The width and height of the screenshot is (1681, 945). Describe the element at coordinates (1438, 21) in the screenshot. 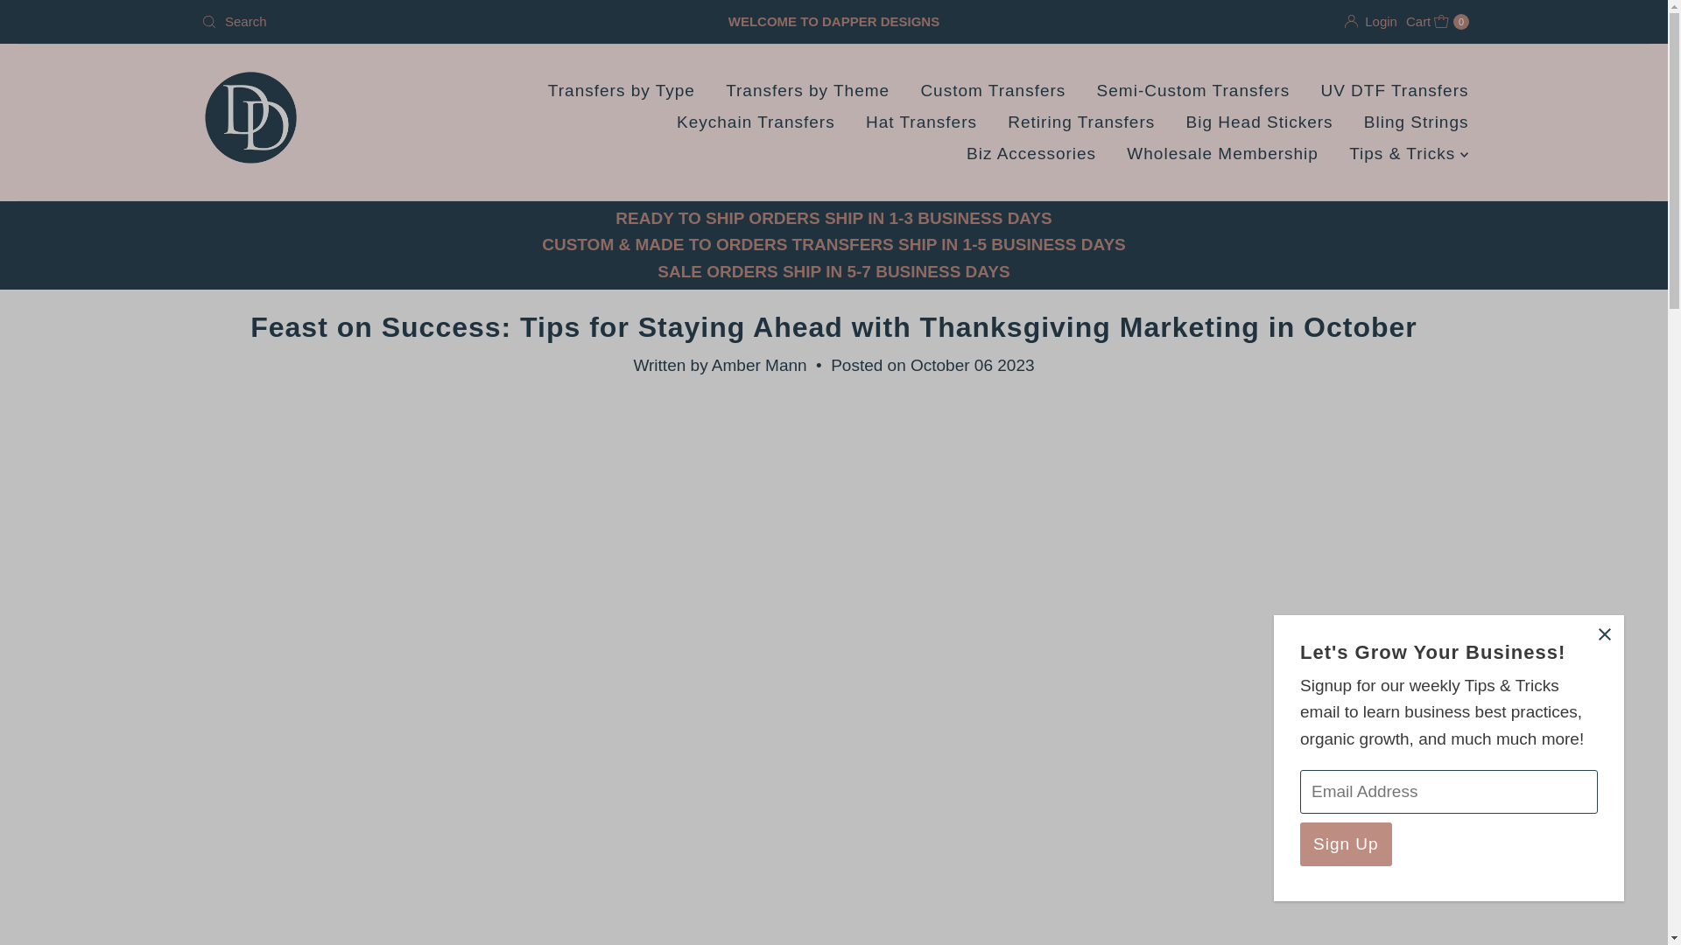

I see `UV DTF Transfers` at that location.